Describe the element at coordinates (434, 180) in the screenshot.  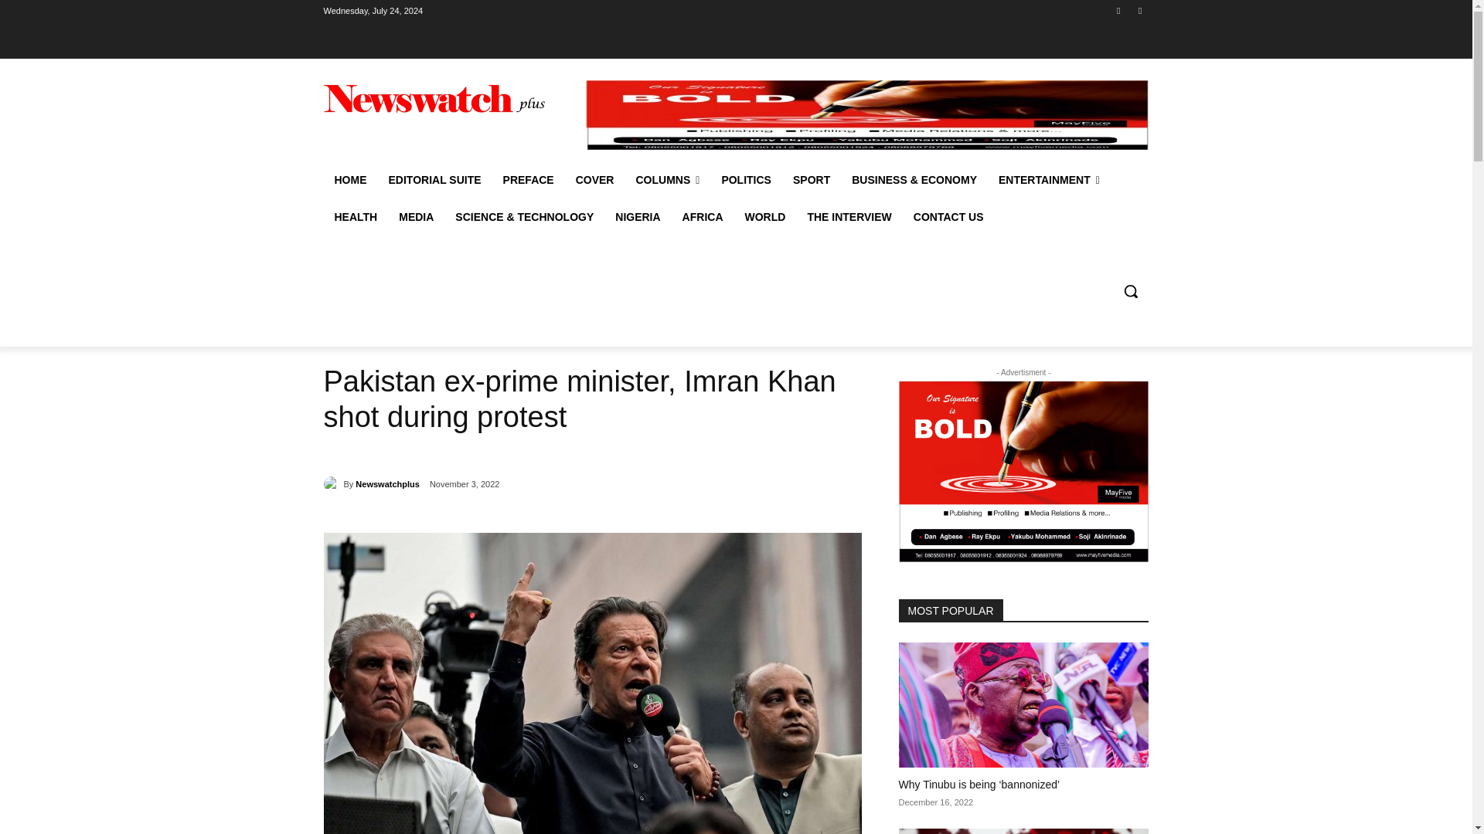
I see `EDITORIAL SUITE` at that location.